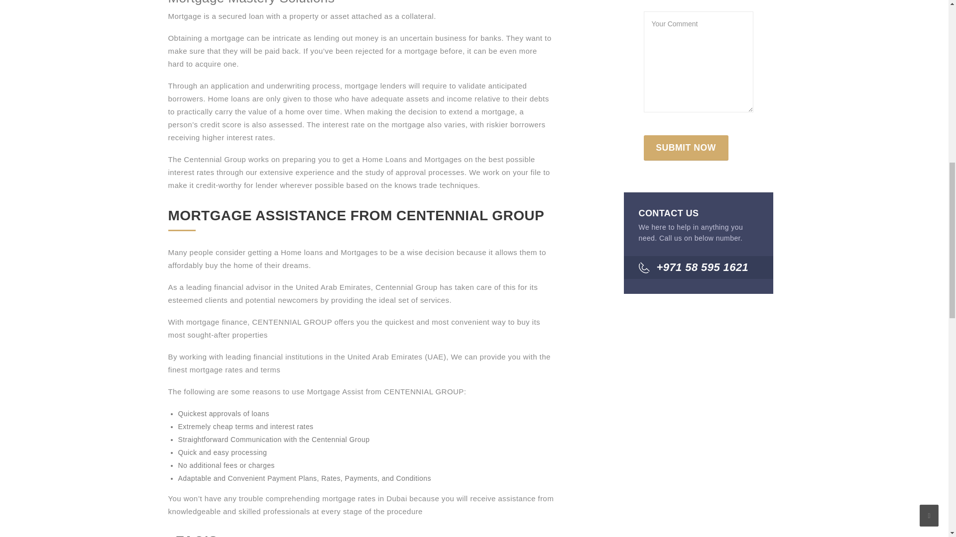 Image resolution: width=956 pixels, height=537 pixels. Describe the element at coordinates (685, 148) in the screenshot. I see `submit now` at that location.